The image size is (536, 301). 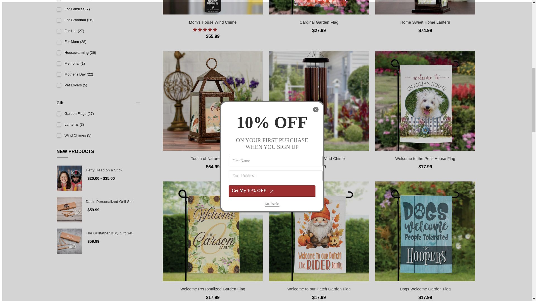 What do you see at coordinates (319, 101) in the screenshot?
I see `Personalized Wind Chime with Family picture` at bounding box center [319, 101].